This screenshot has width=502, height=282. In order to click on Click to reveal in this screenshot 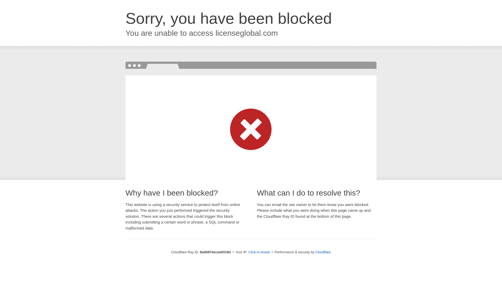, I will do `click(259, 252)`.